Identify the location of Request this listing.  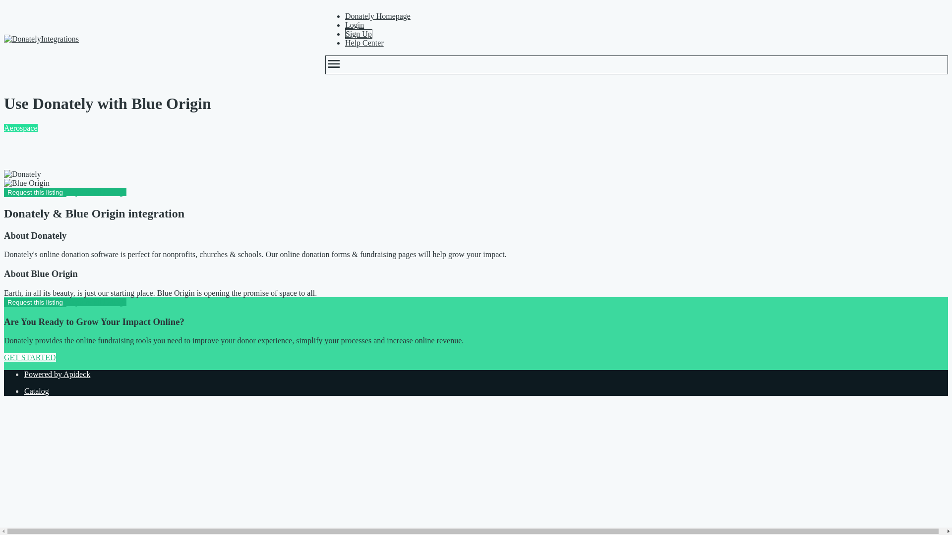
(35, 192).